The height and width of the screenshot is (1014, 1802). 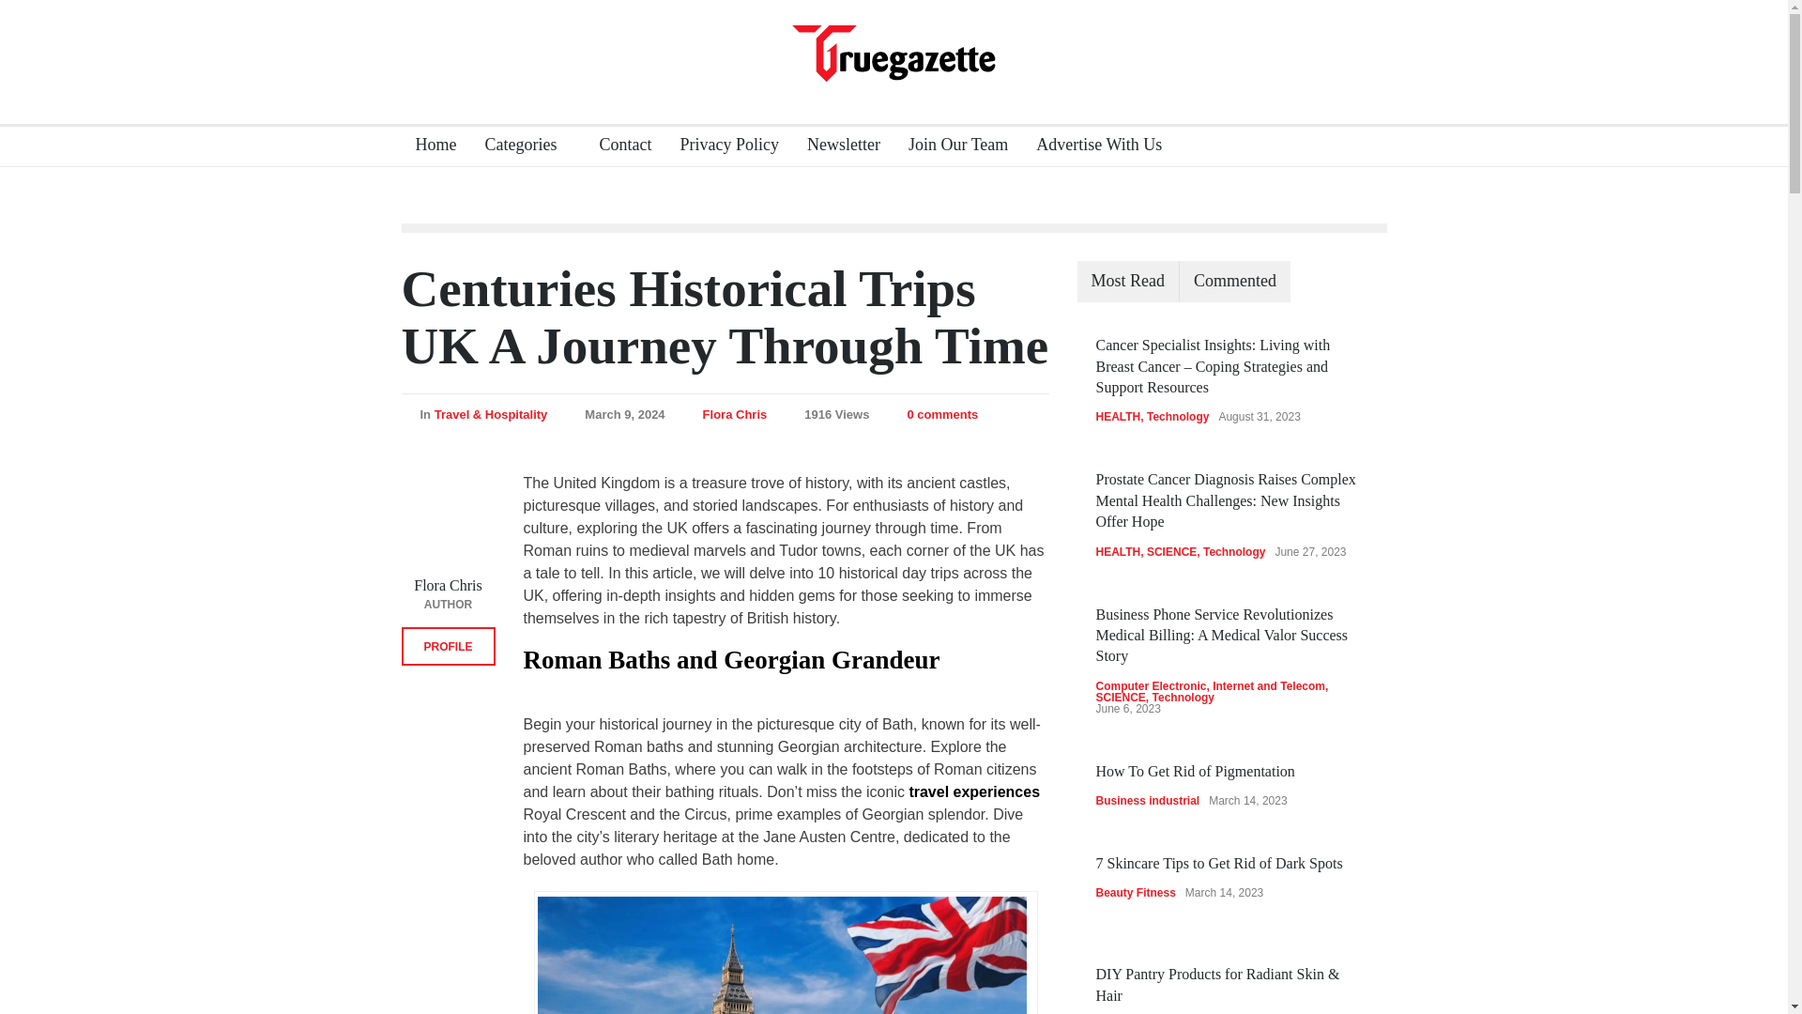 I want to click on Home, so click(x=430, y=146).